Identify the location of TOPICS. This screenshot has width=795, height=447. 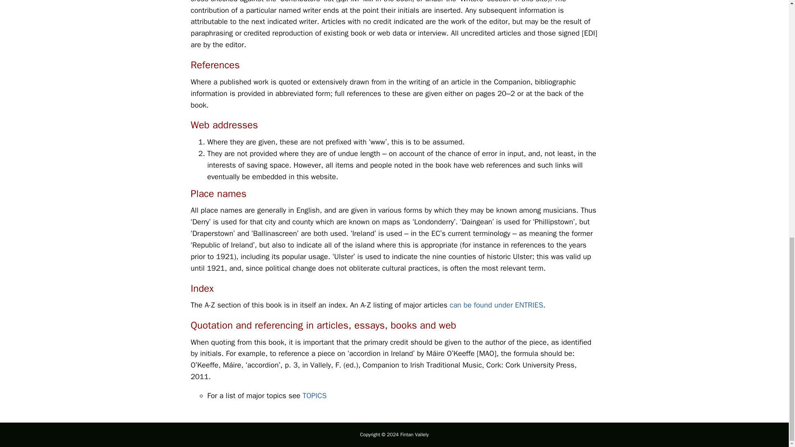
(315, 396).